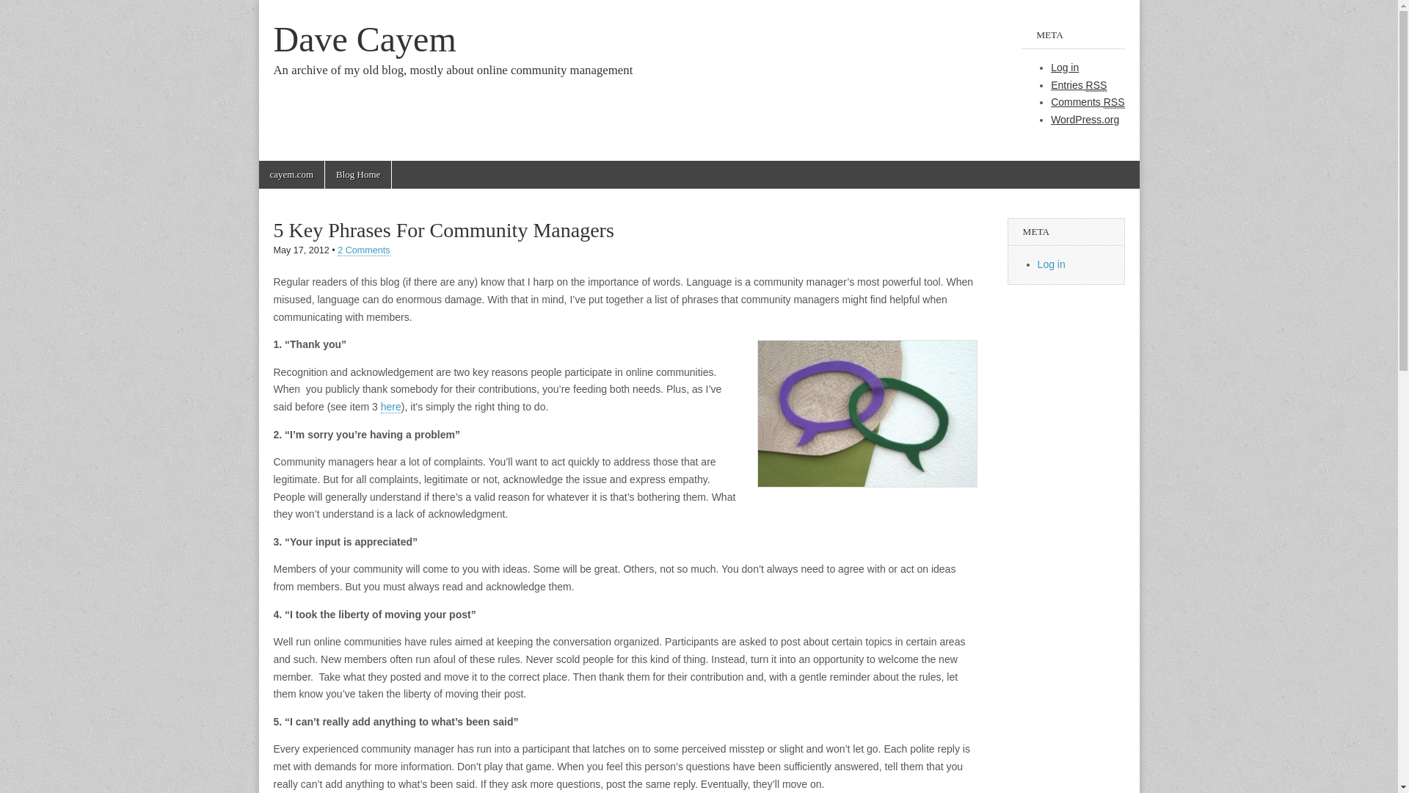 This screenshot has height=793, width=1409. What do you see at coordinates (1079, 85) in the screenshot?
I see `Entries RSS` at bounding box center [1079, 85].